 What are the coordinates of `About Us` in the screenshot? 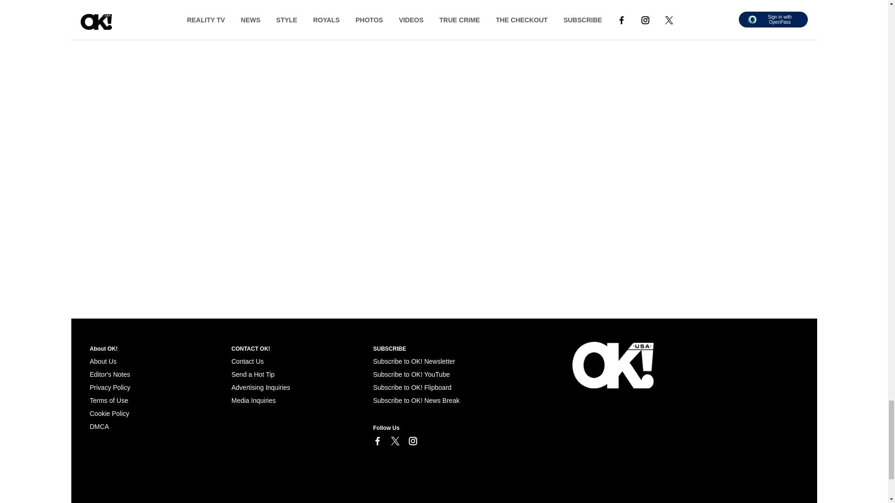 It's located at (103, 361).